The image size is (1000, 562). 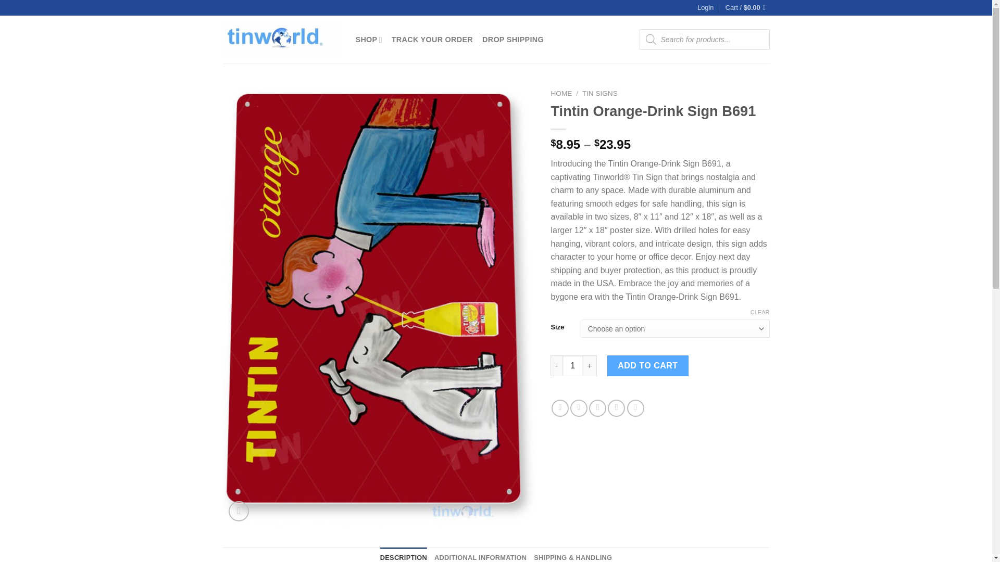 What do you see at coordinates (281, 40) in the screenshot?
I see `TinWorld - Collectible signs at competitive prices` at bounding box center [281, 40].